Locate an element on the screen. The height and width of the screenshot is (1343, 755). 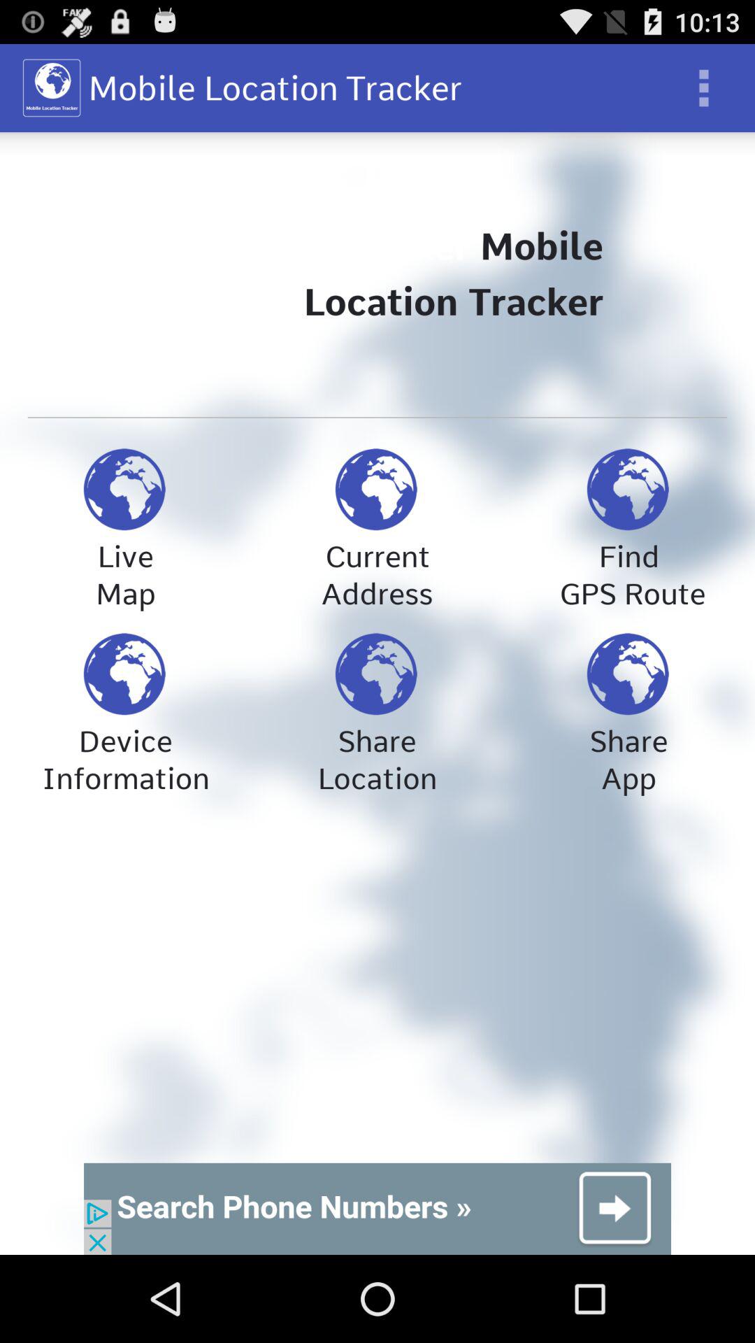
search phone number advertisements is located at coordinates (377, 1209).